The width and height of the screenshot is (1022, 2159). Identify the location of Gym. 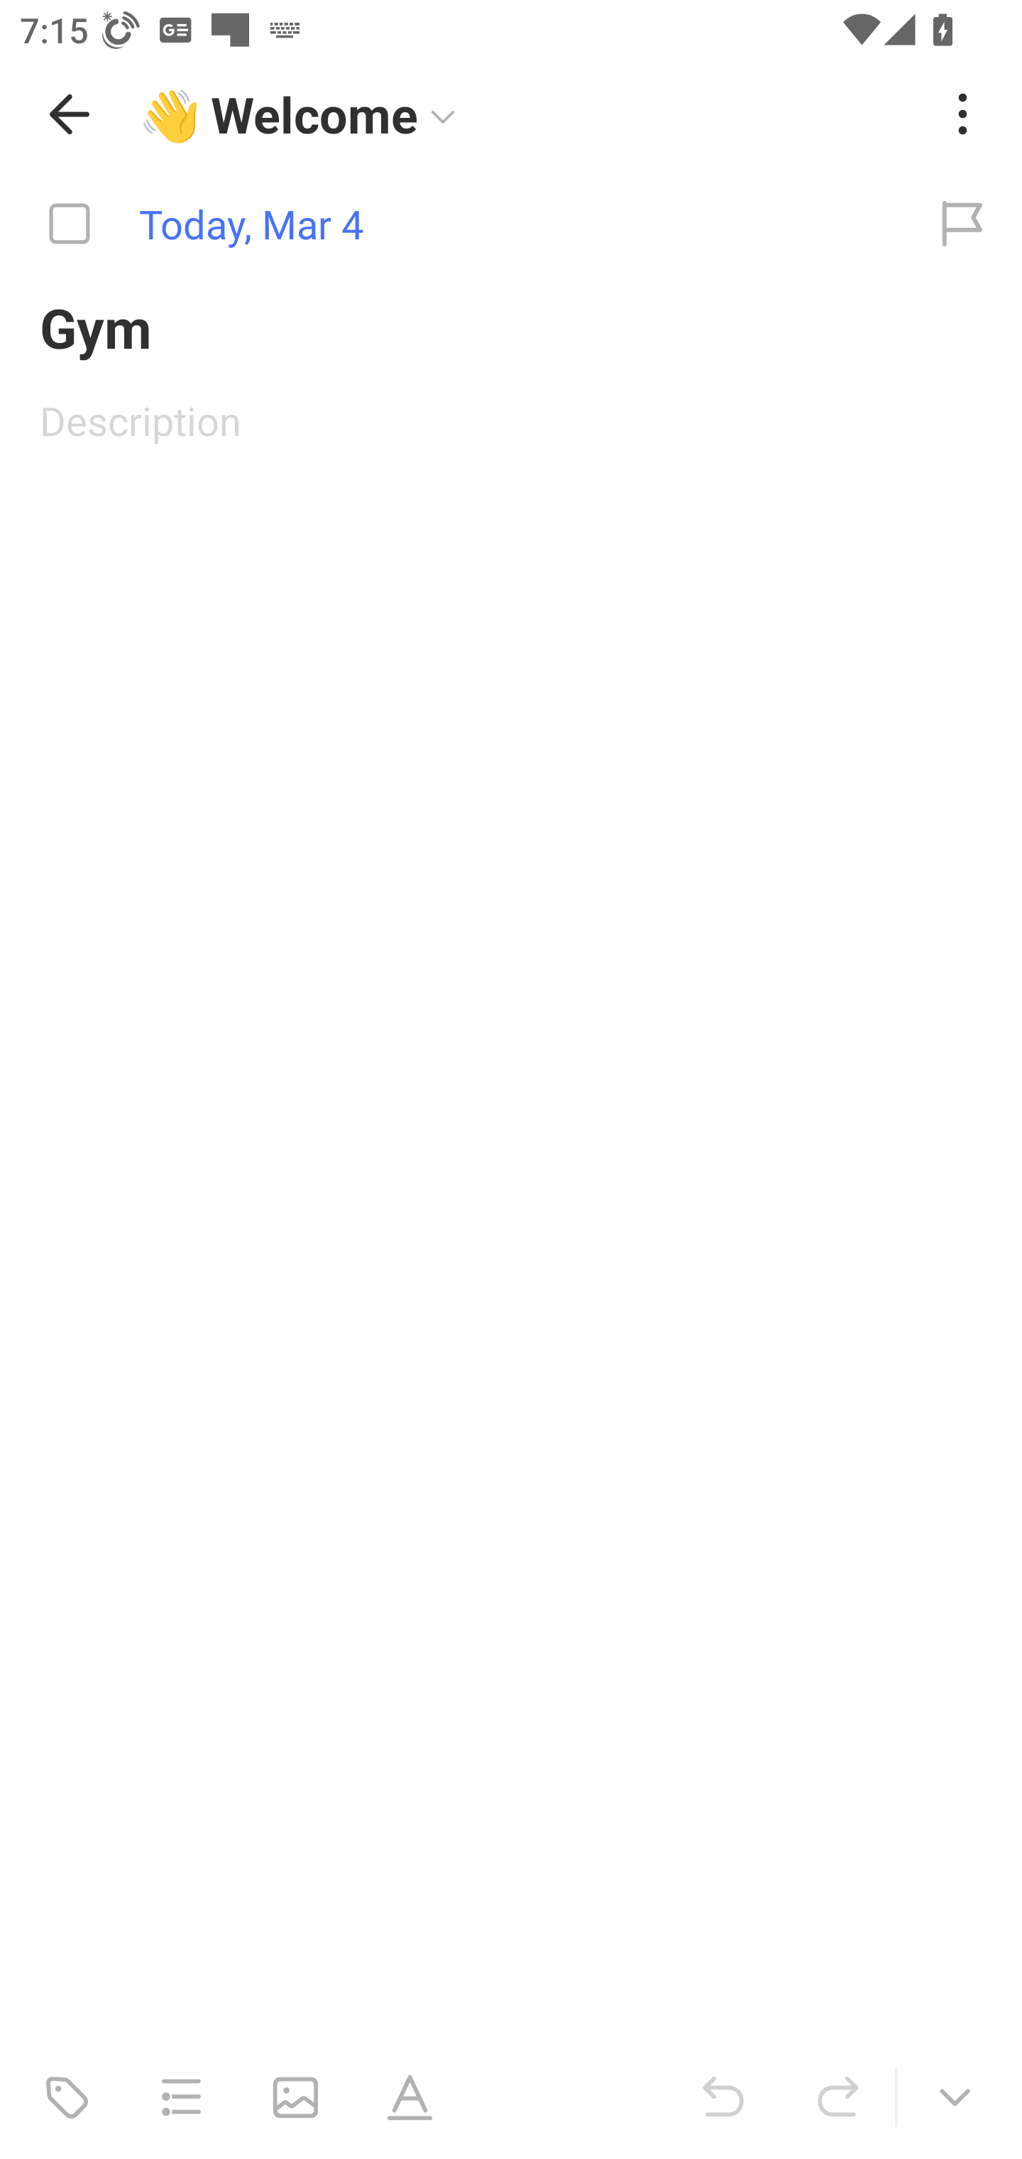
(511, 327).